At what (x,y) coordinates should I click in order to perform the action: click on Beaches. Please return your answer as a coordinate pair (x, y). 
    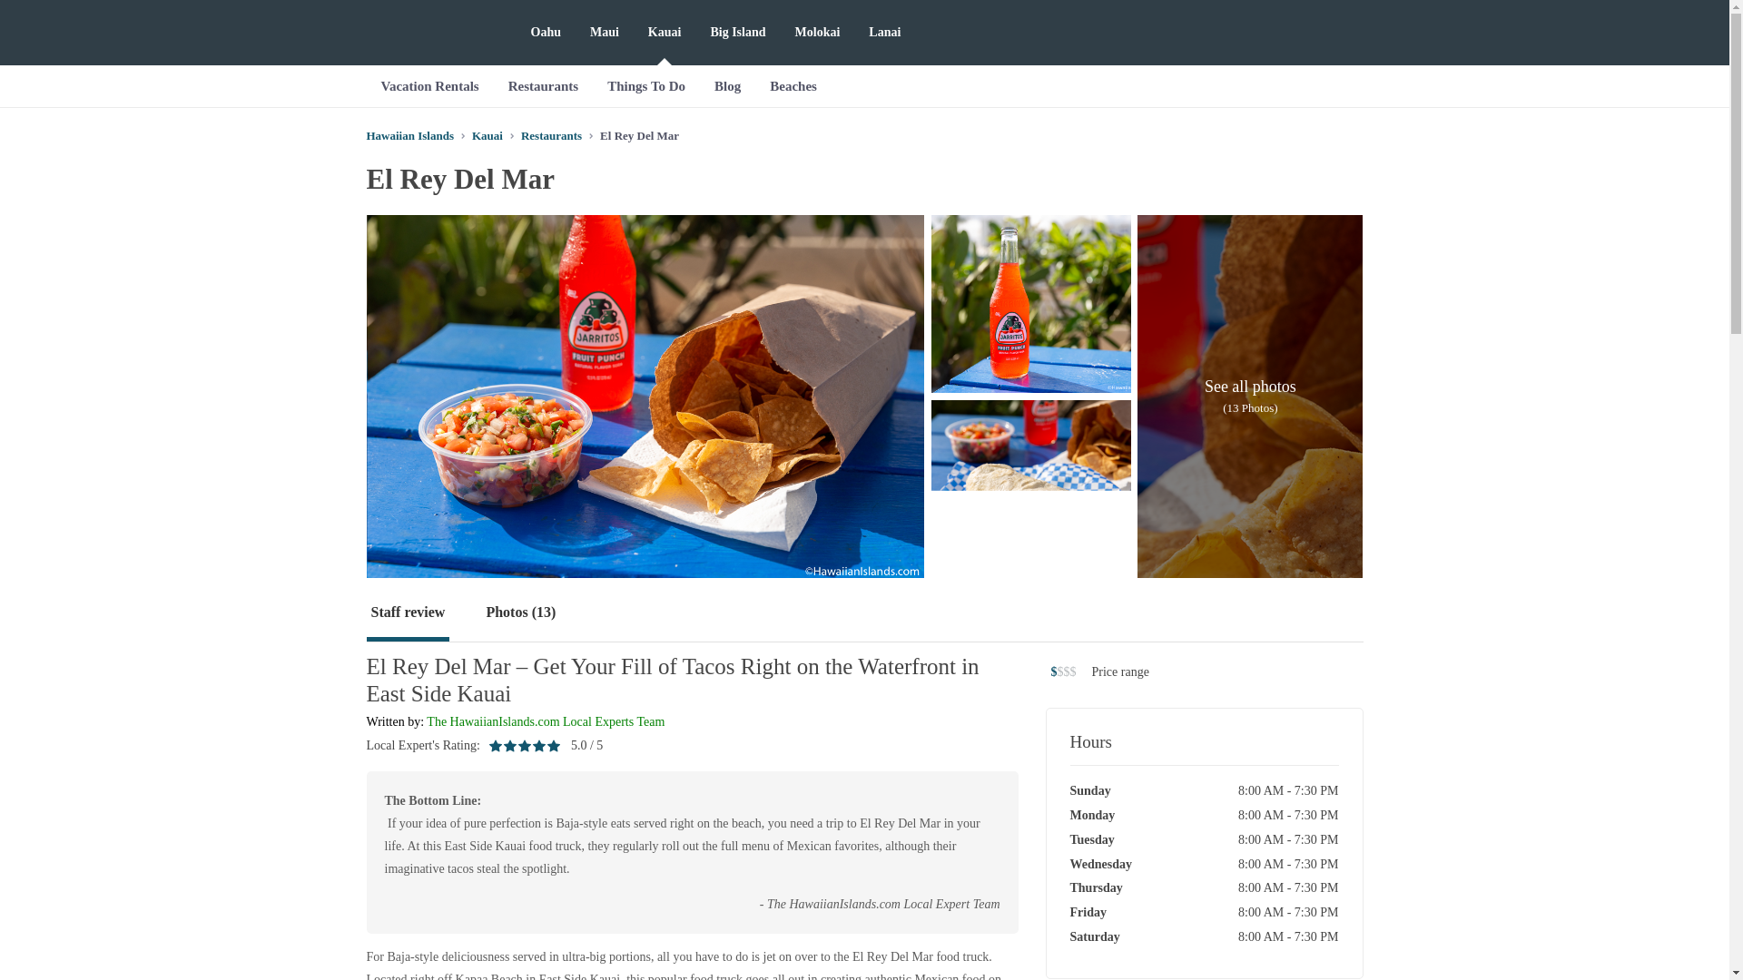
    Looking at the image, I should click on (793, 85).